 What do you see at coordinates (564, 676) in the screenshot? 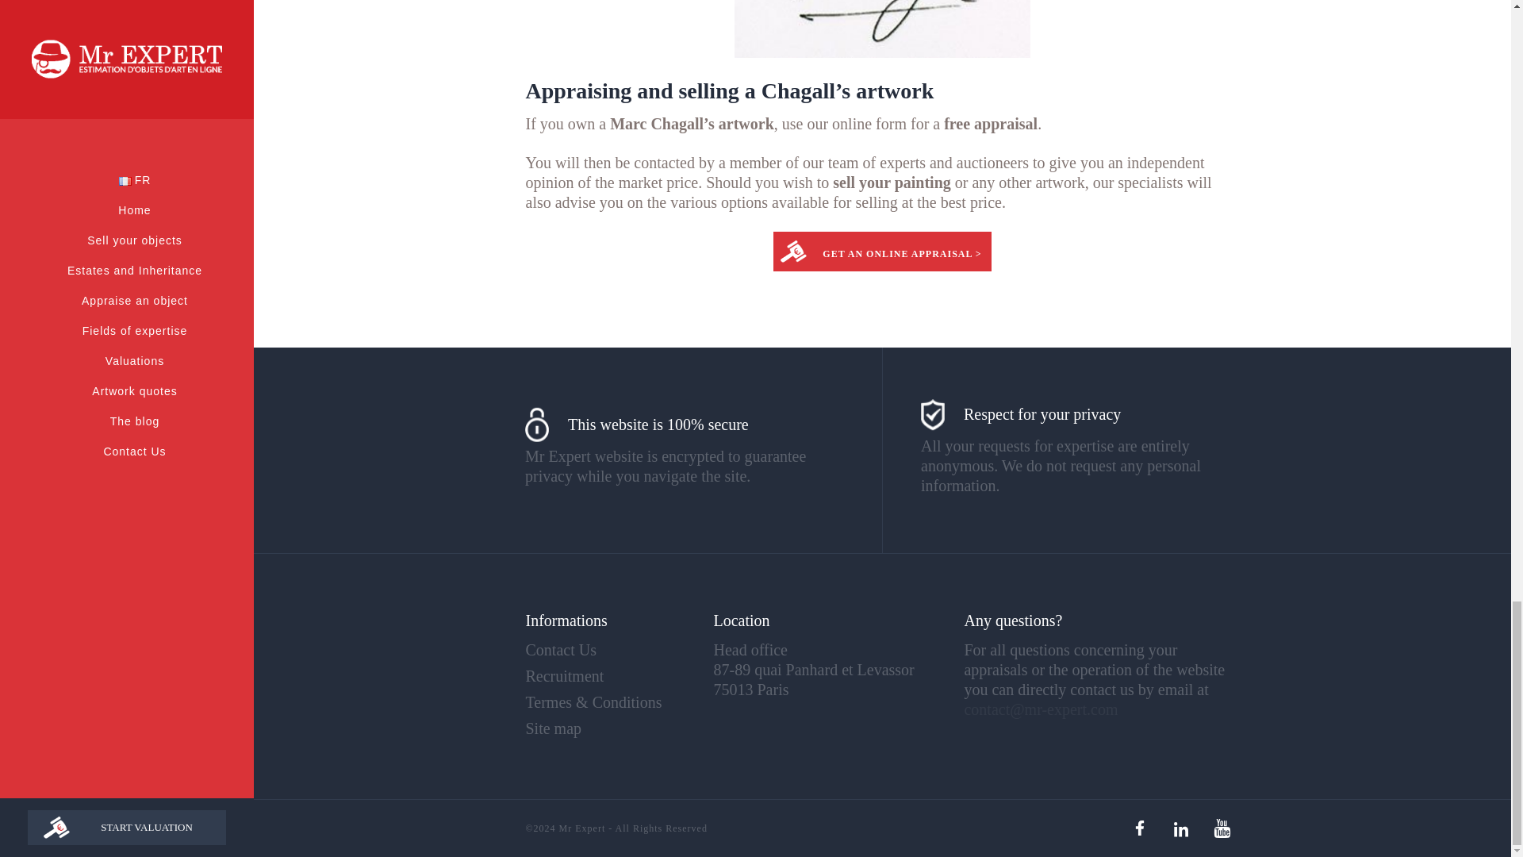
I see `Recruitment` at bounding box center [564, 676].